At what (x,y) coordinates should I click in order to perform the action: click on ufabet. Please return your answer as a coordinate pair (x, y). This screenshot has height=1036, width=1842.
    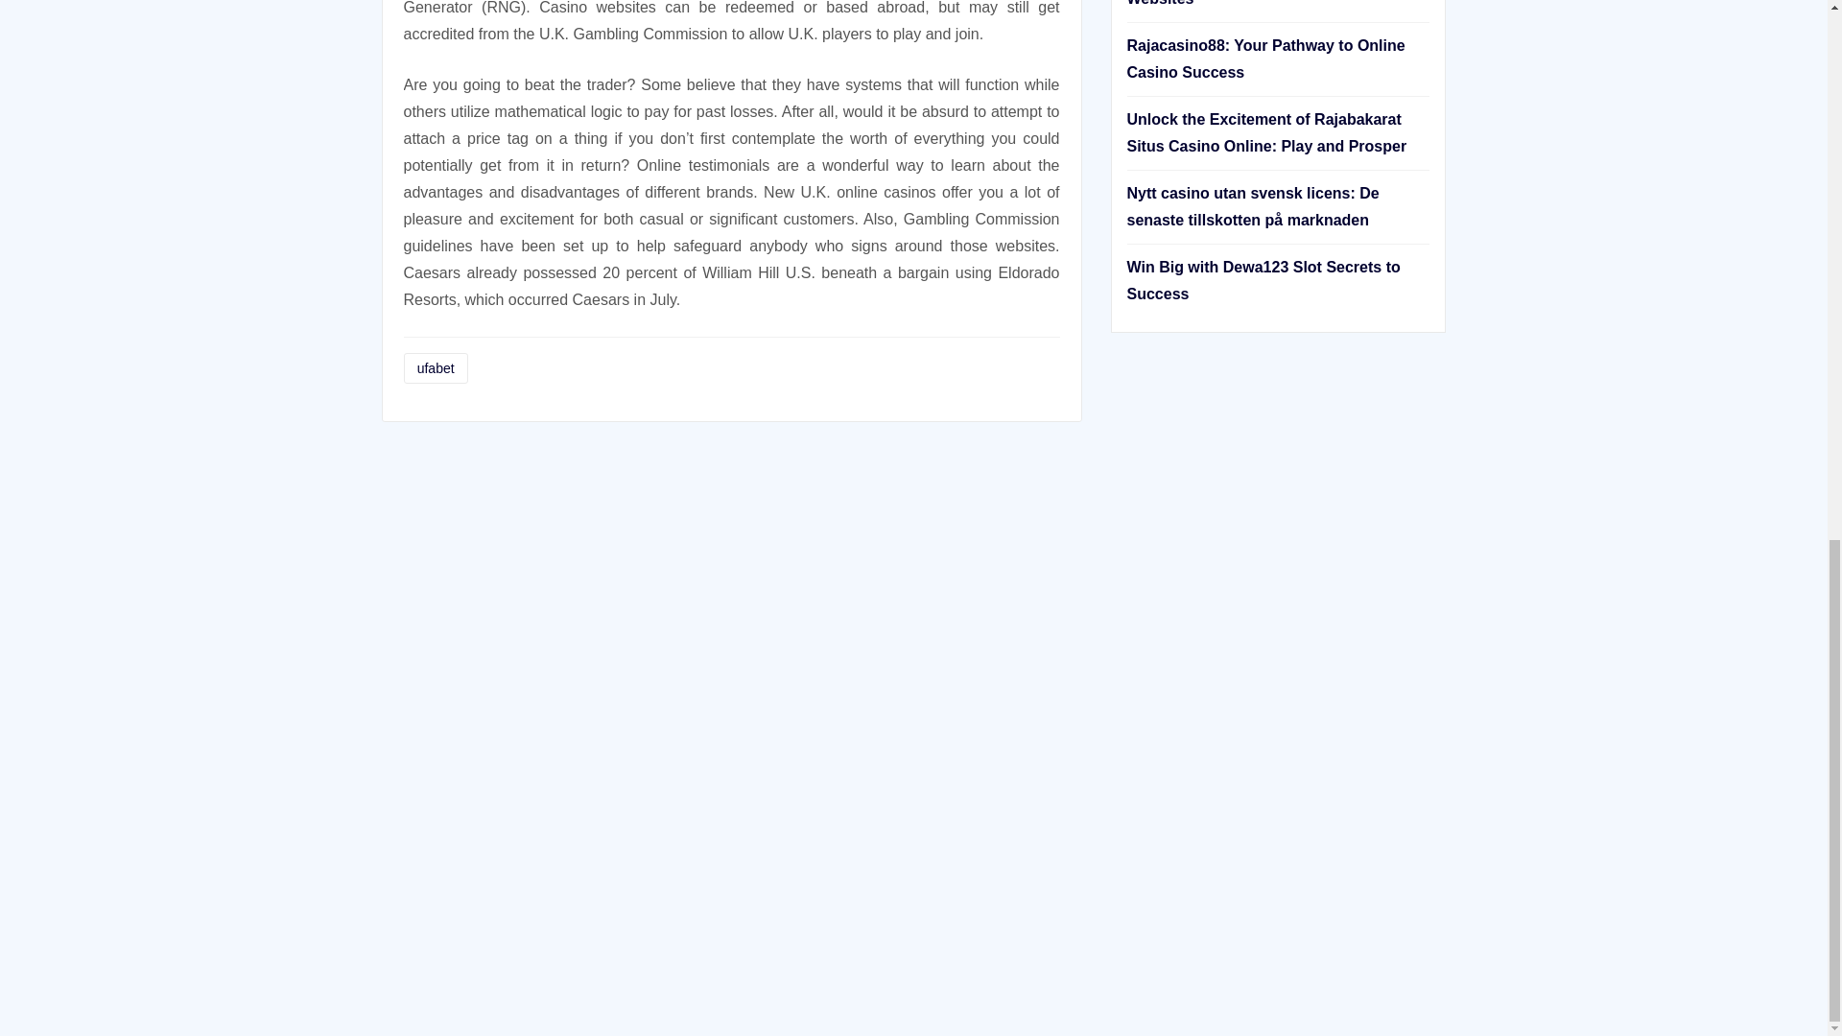
    Looking at the image, I should click on (436, 368).